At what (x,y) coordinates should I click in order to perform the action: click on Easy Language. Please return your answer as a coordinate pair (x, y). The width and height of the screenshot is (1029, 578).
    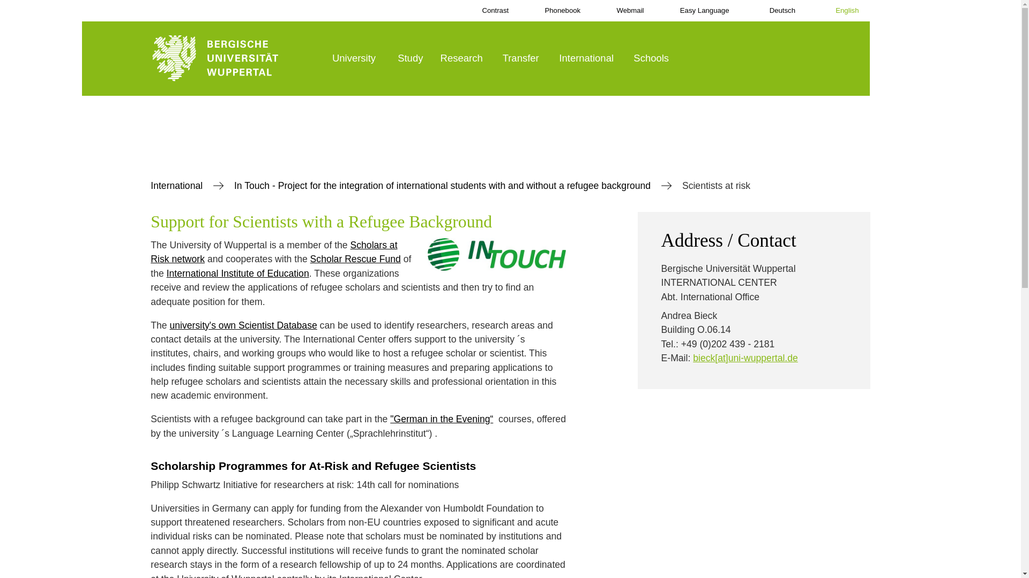
    Looking at the image, I should click on (698, 11).